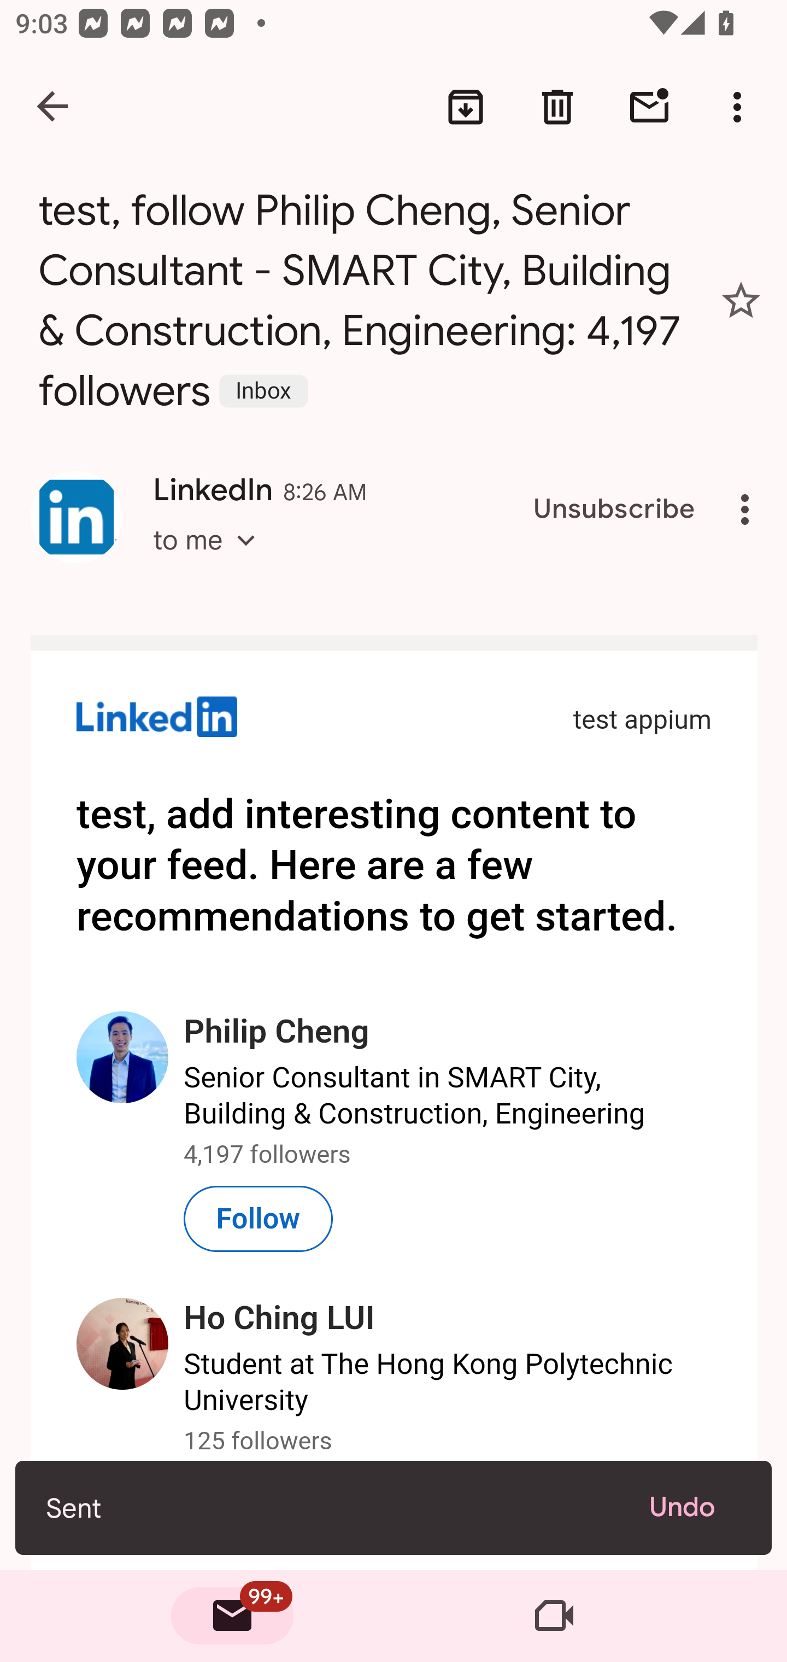 This screenshot has width=787, height=1662. I want to click on Philip Cheng’s Profile Picture, so click(123, 1057).